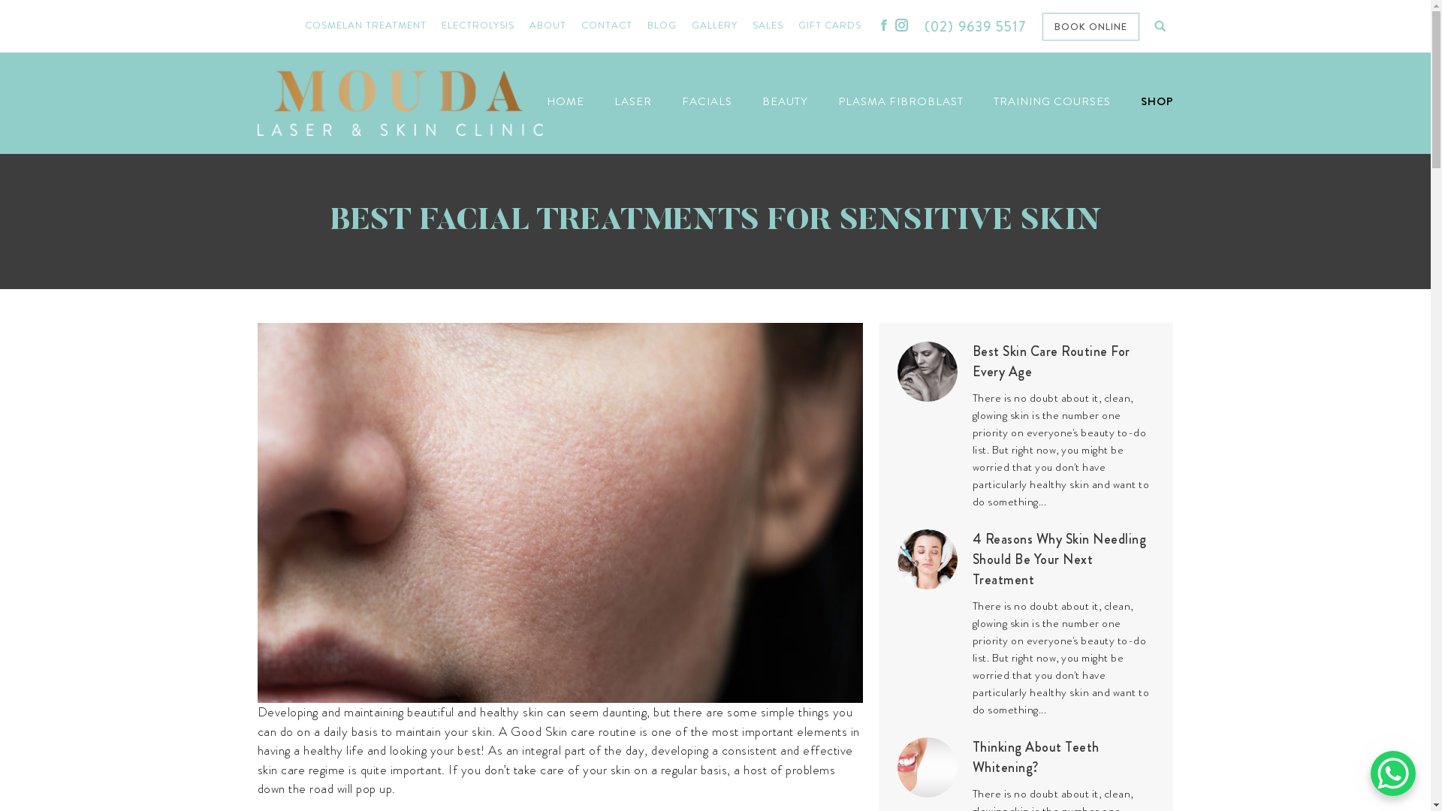 The height and width of the screenshot is (811, 1442). I want to click on ABOUT, so click(548, 26).